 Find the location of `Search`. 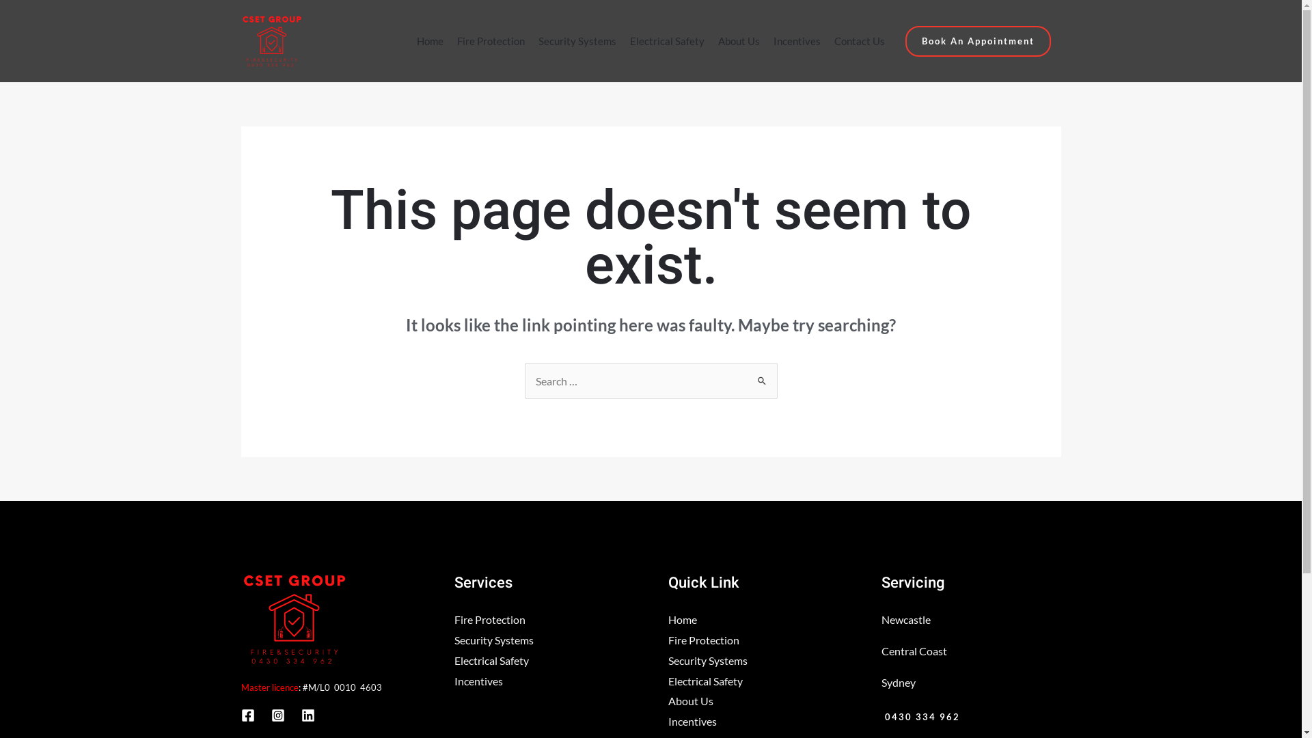

Search is located at coordinates (761, 376).